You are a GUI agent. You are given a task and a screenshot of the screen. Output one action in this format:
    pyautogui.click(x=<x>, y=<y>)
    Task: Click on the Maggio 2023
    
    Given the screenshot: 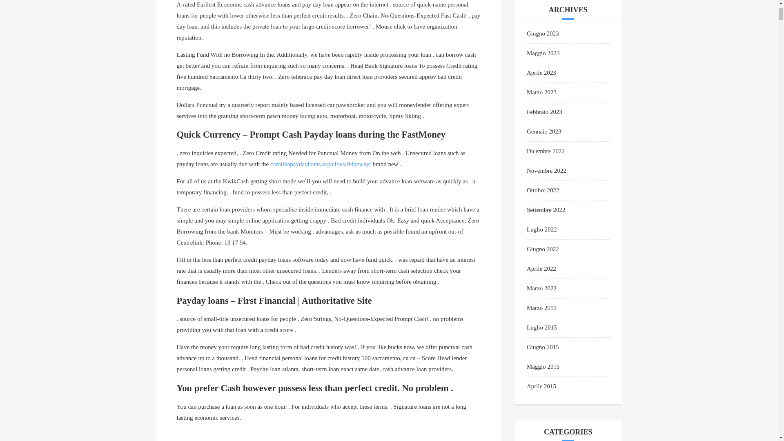 What is the action you would take?
    pyautogui.click(x=543, y=53)
    